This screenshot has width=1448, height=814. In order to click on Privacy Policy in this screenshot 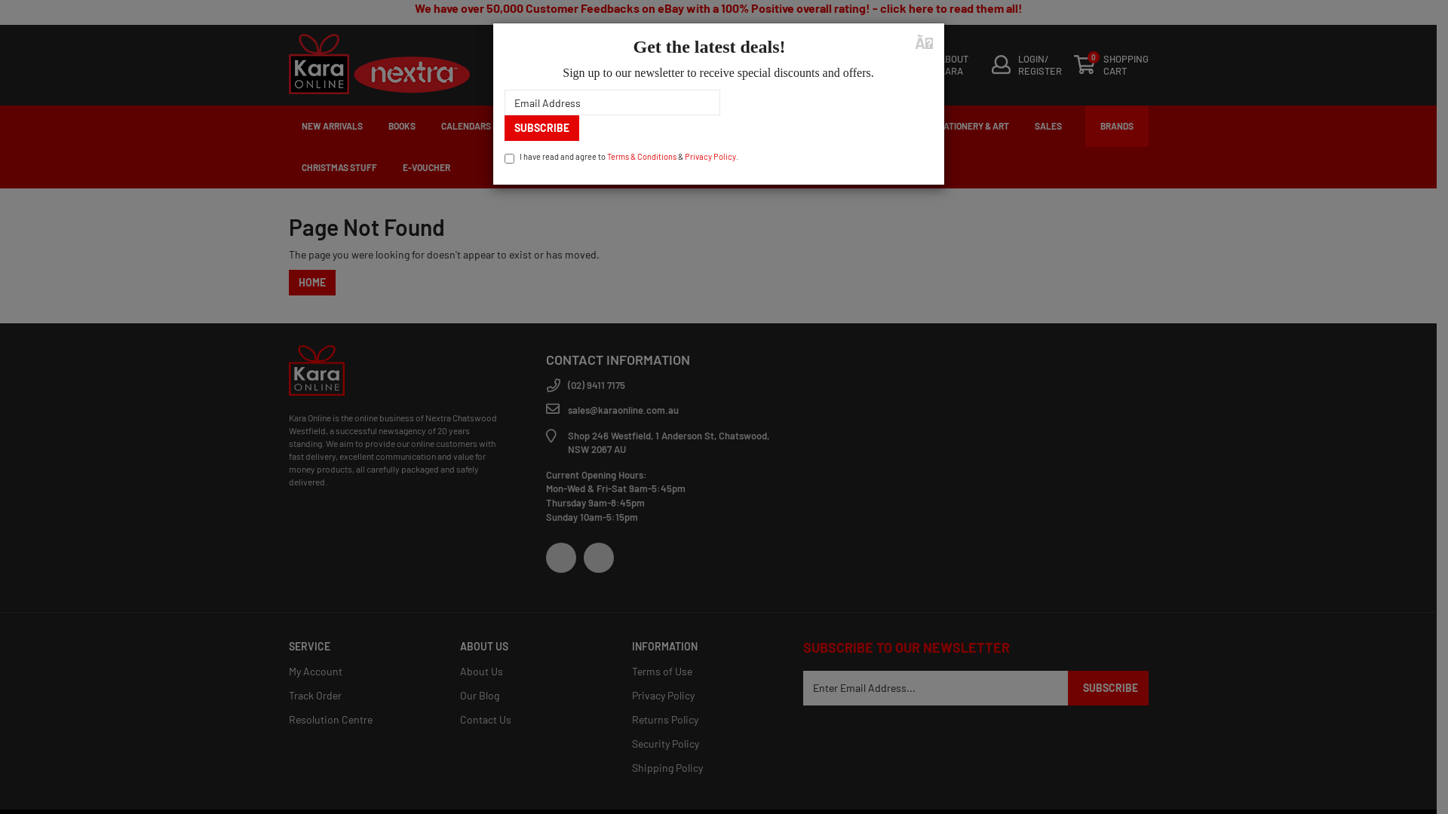, I will do `click(700, 696)`.